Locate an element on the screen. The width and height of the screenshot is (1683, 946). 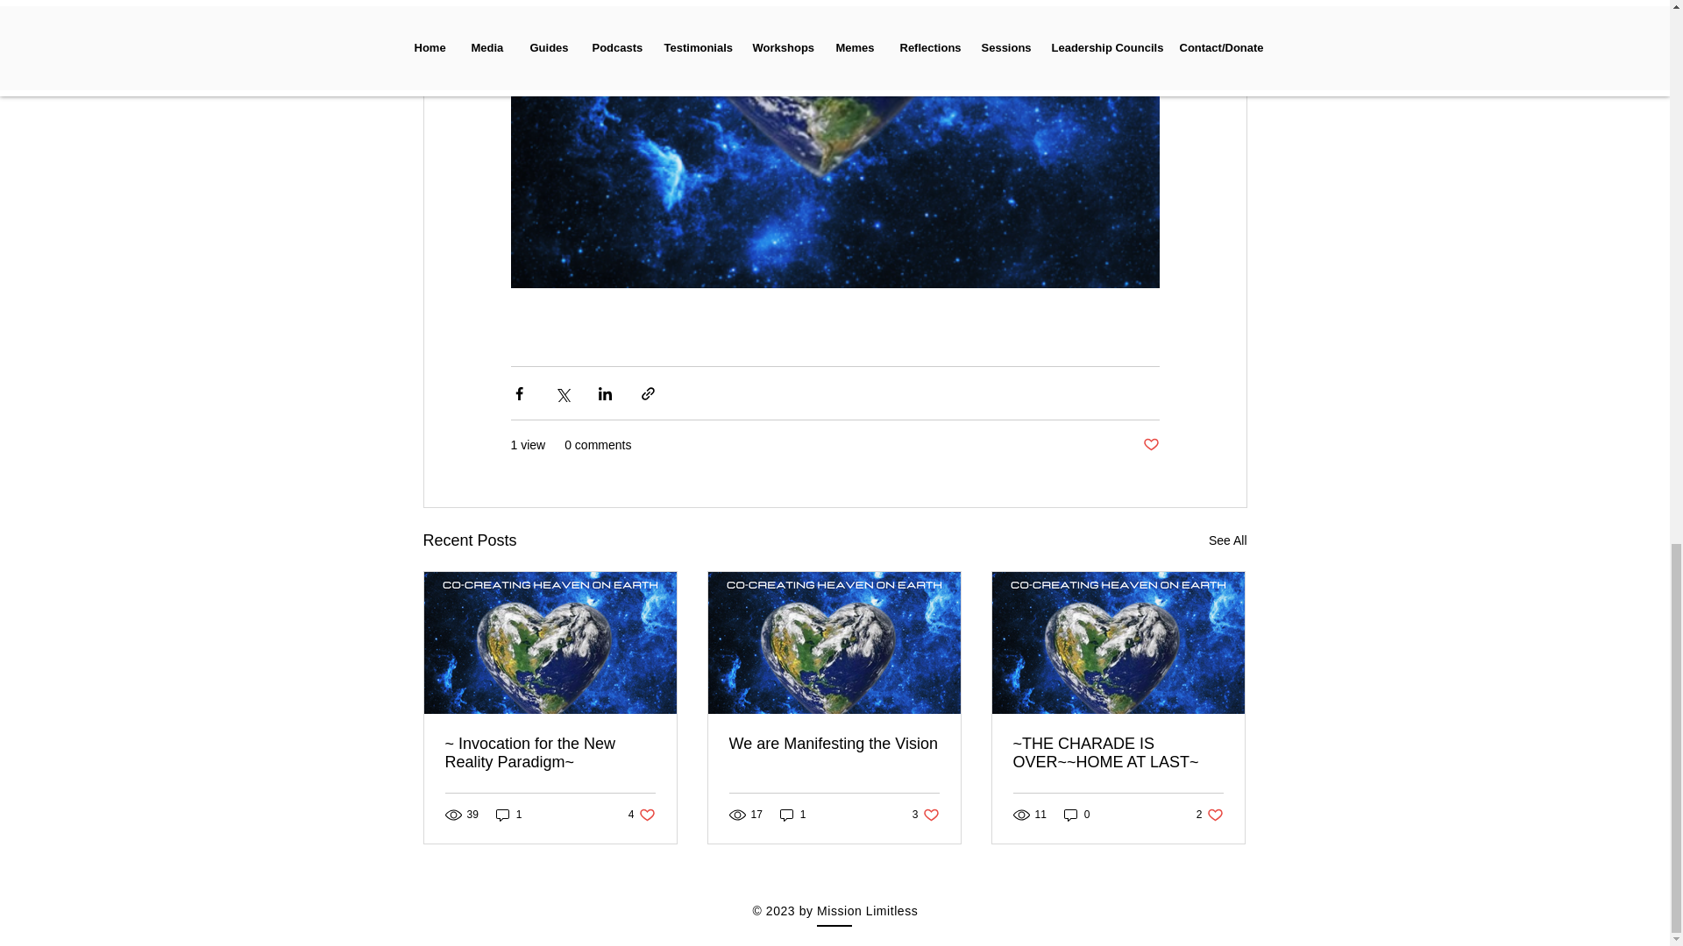
0 is located at coordinates (642, 814).